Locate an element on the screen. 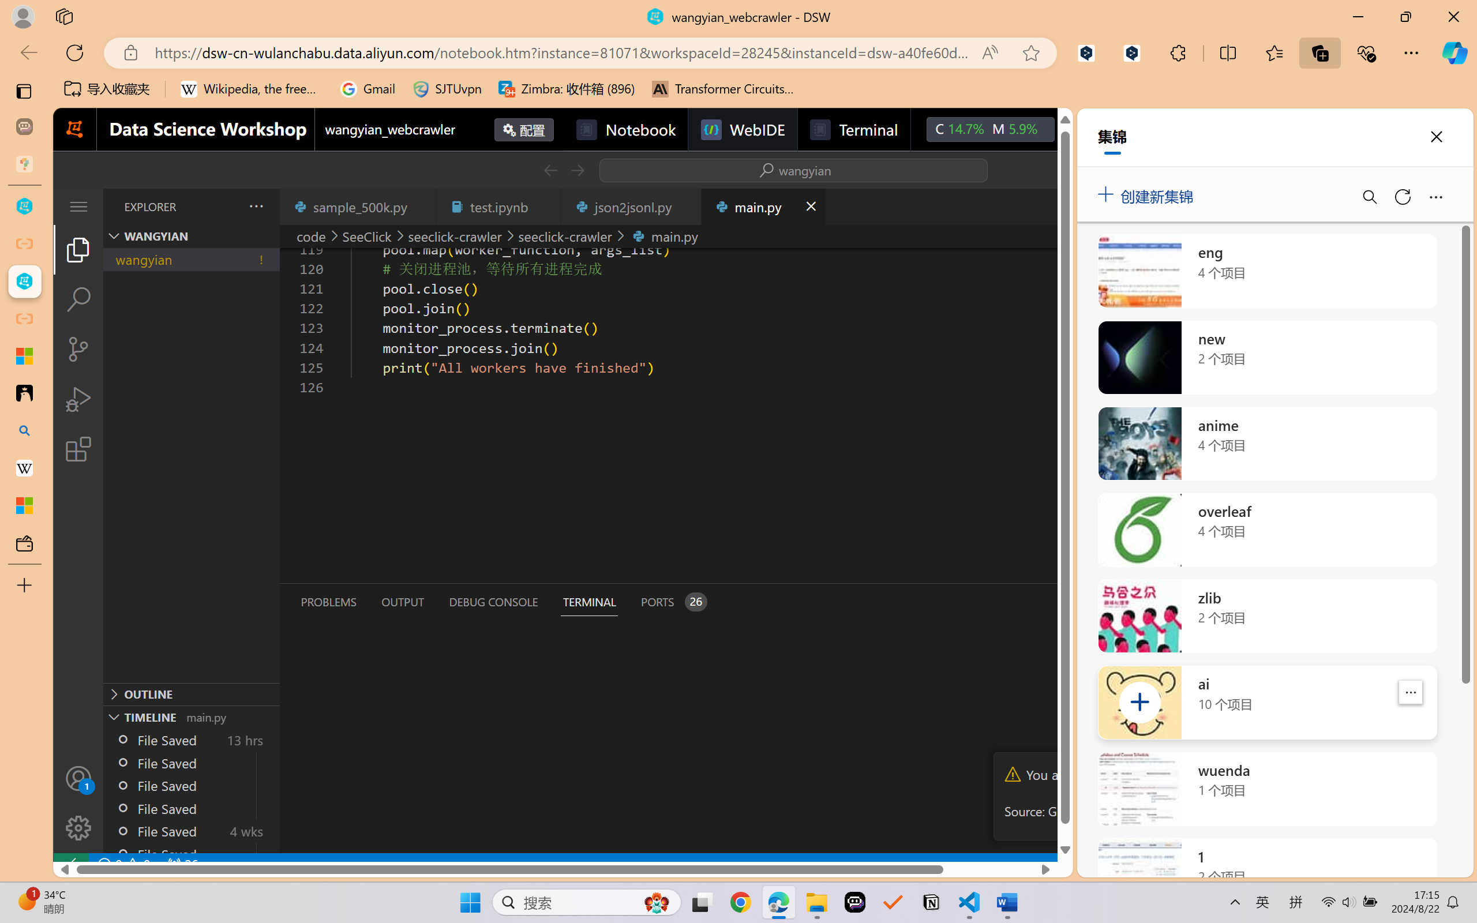 The height and width of the screenshot is (923, 1477). json2jsonl.py is located at coordinates (631, 207).